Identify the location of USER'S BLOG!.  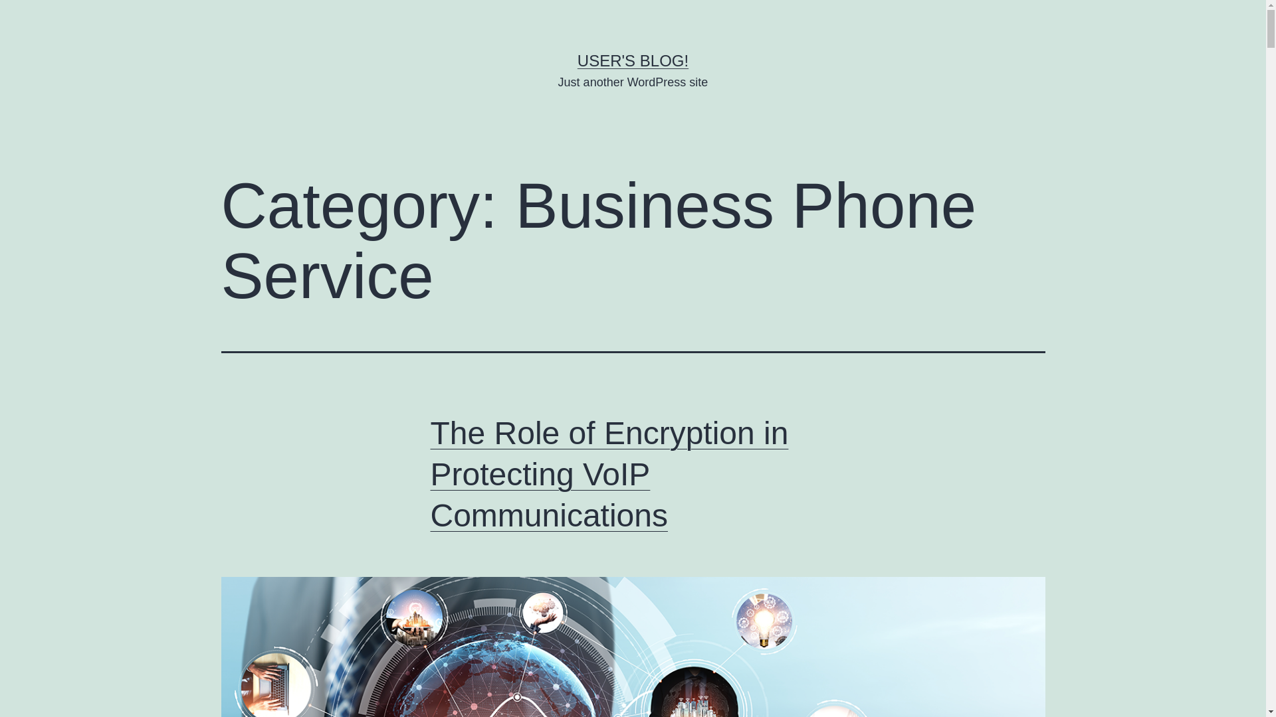
(633, 60).